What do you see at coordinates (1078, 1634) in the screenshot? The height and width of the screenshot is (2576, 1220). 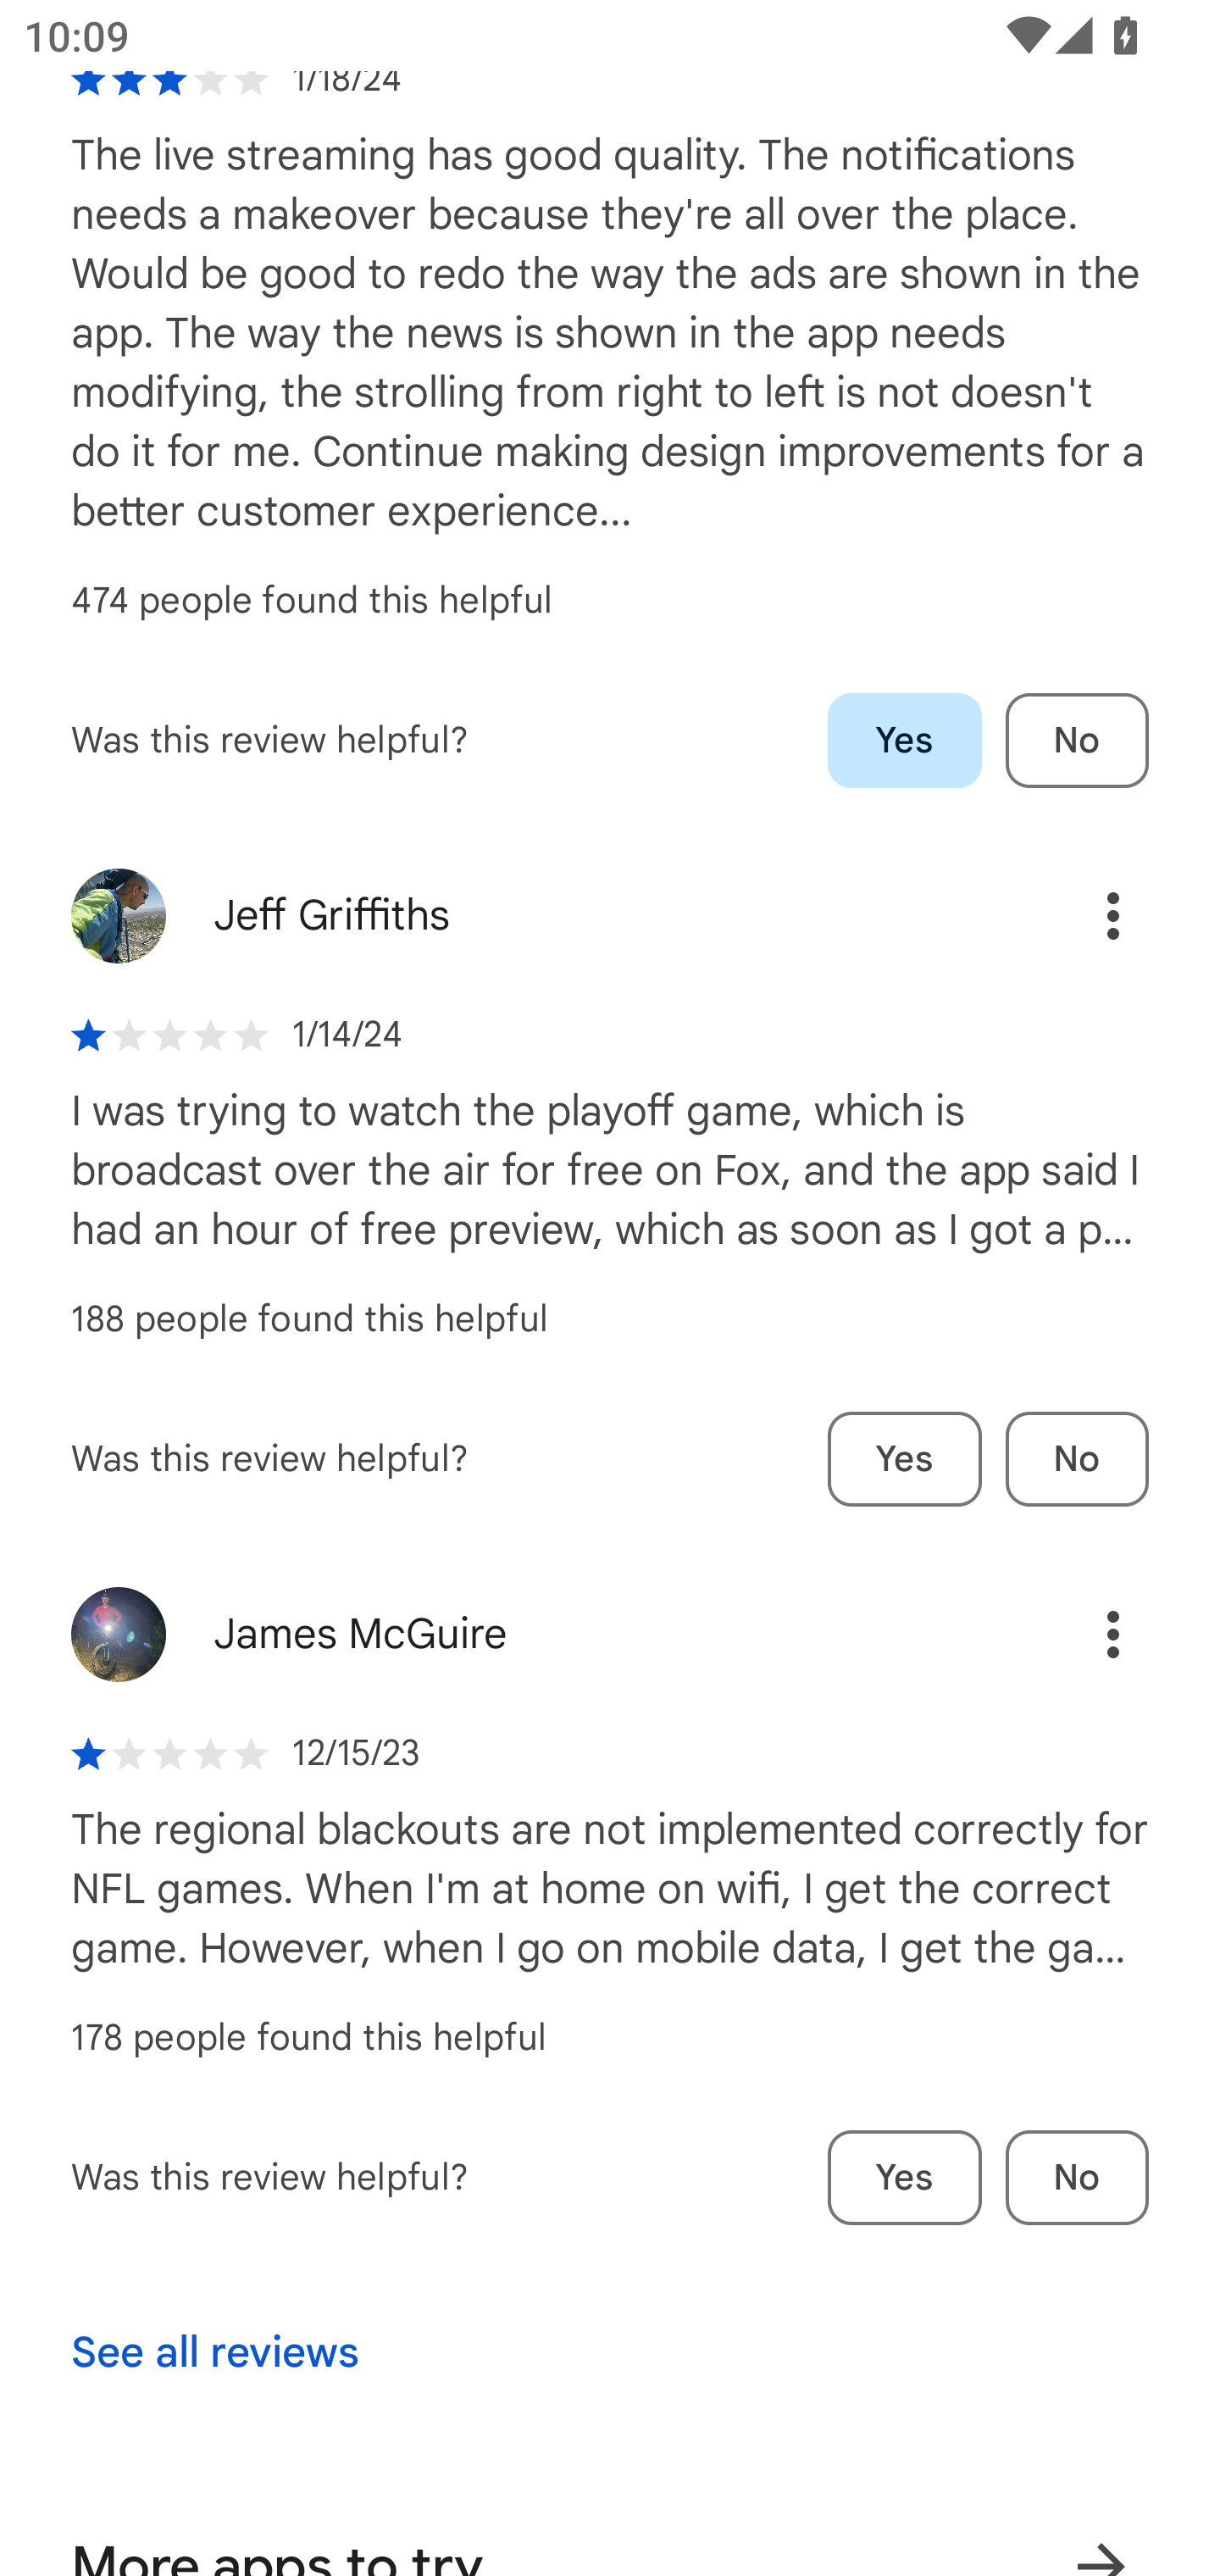 I see `Options` at bounding box center [1078, 1634].